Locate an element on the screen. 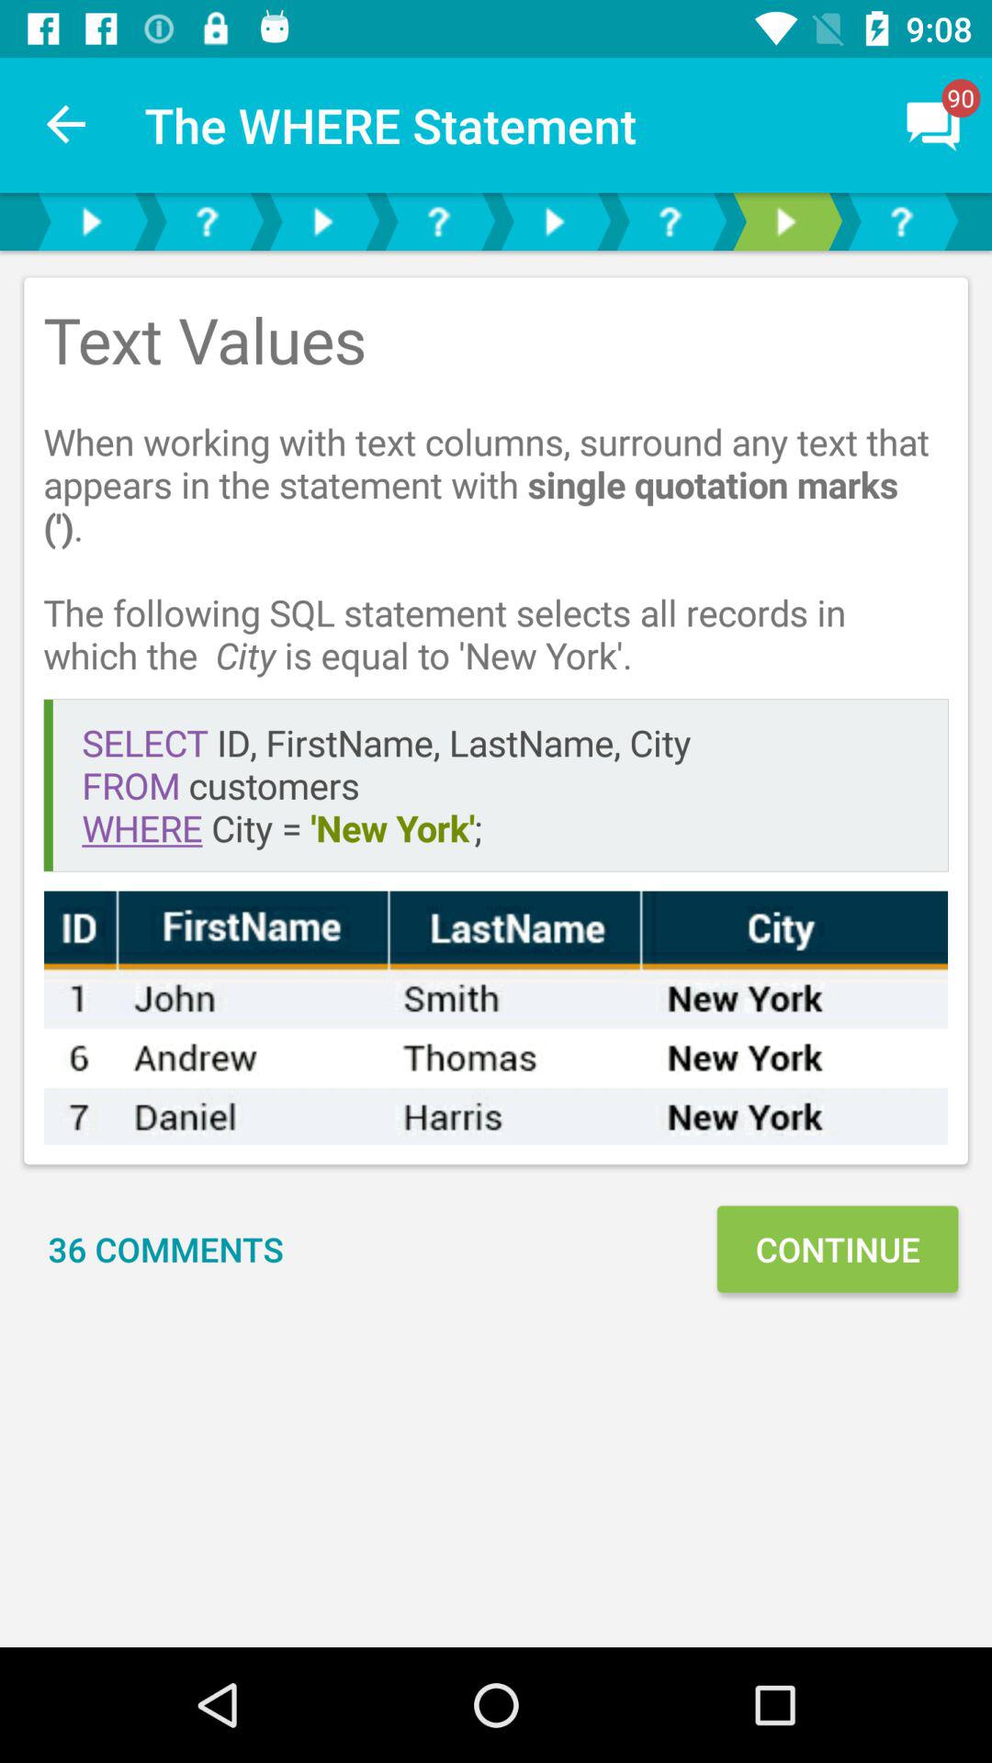 The width and height of the screenshot is (992, 1763). select all data is located at coordinates (496, 1017).